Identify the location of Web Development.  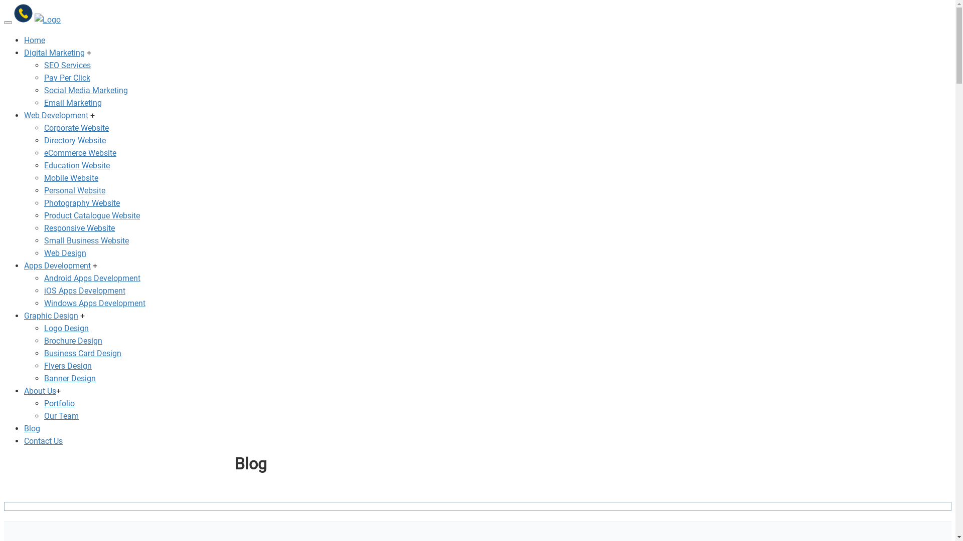
(56, 115).